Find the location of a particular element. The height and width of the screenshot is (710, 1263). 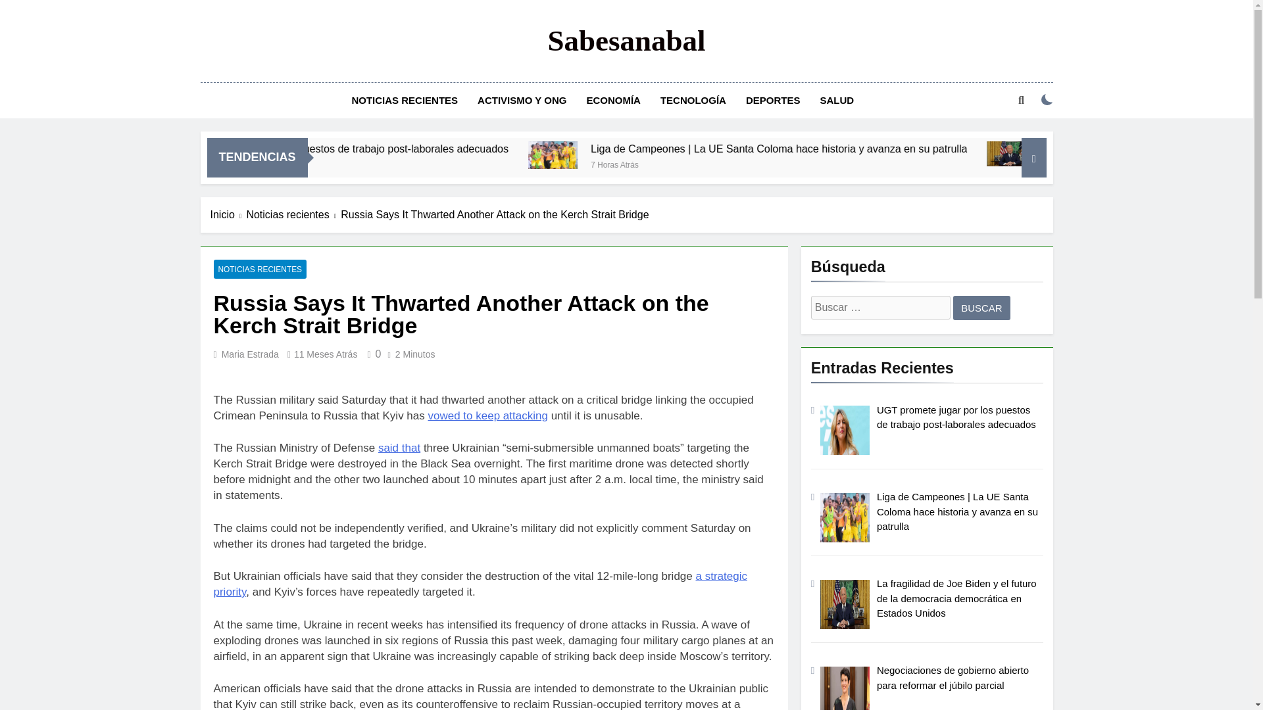

SALUD is located at coordinates (837, 101).